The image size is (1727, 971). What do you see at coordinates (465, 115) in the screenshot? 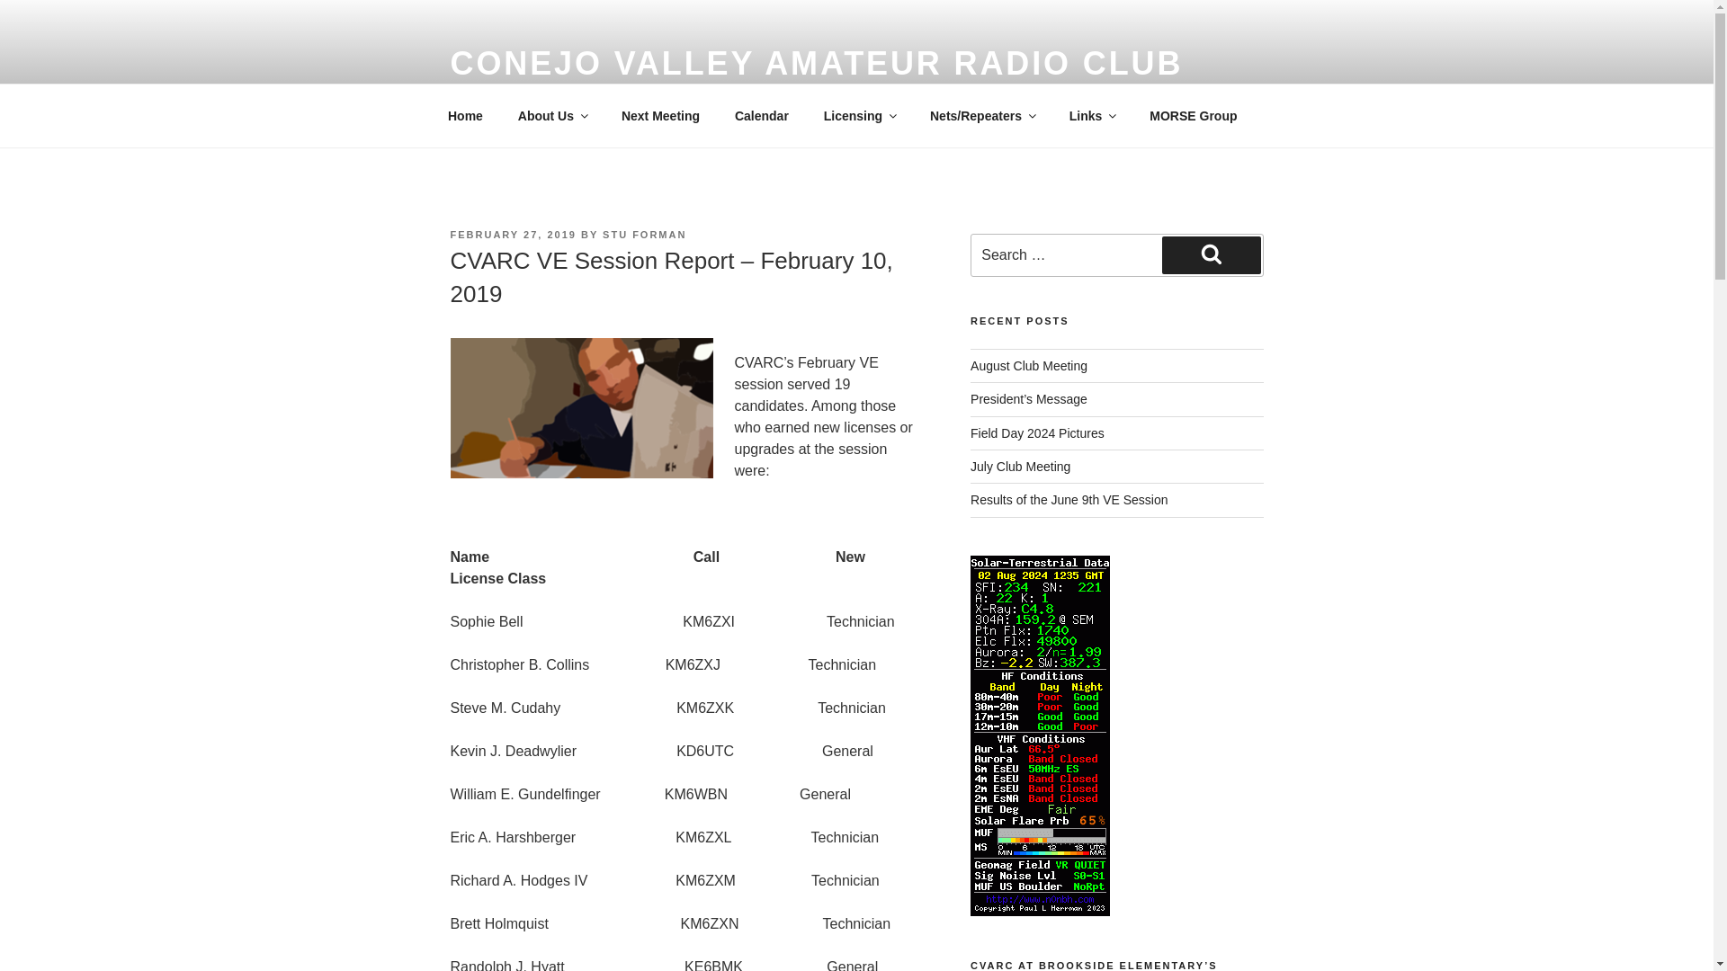
I see `Home` at bounding box center [465, 115].